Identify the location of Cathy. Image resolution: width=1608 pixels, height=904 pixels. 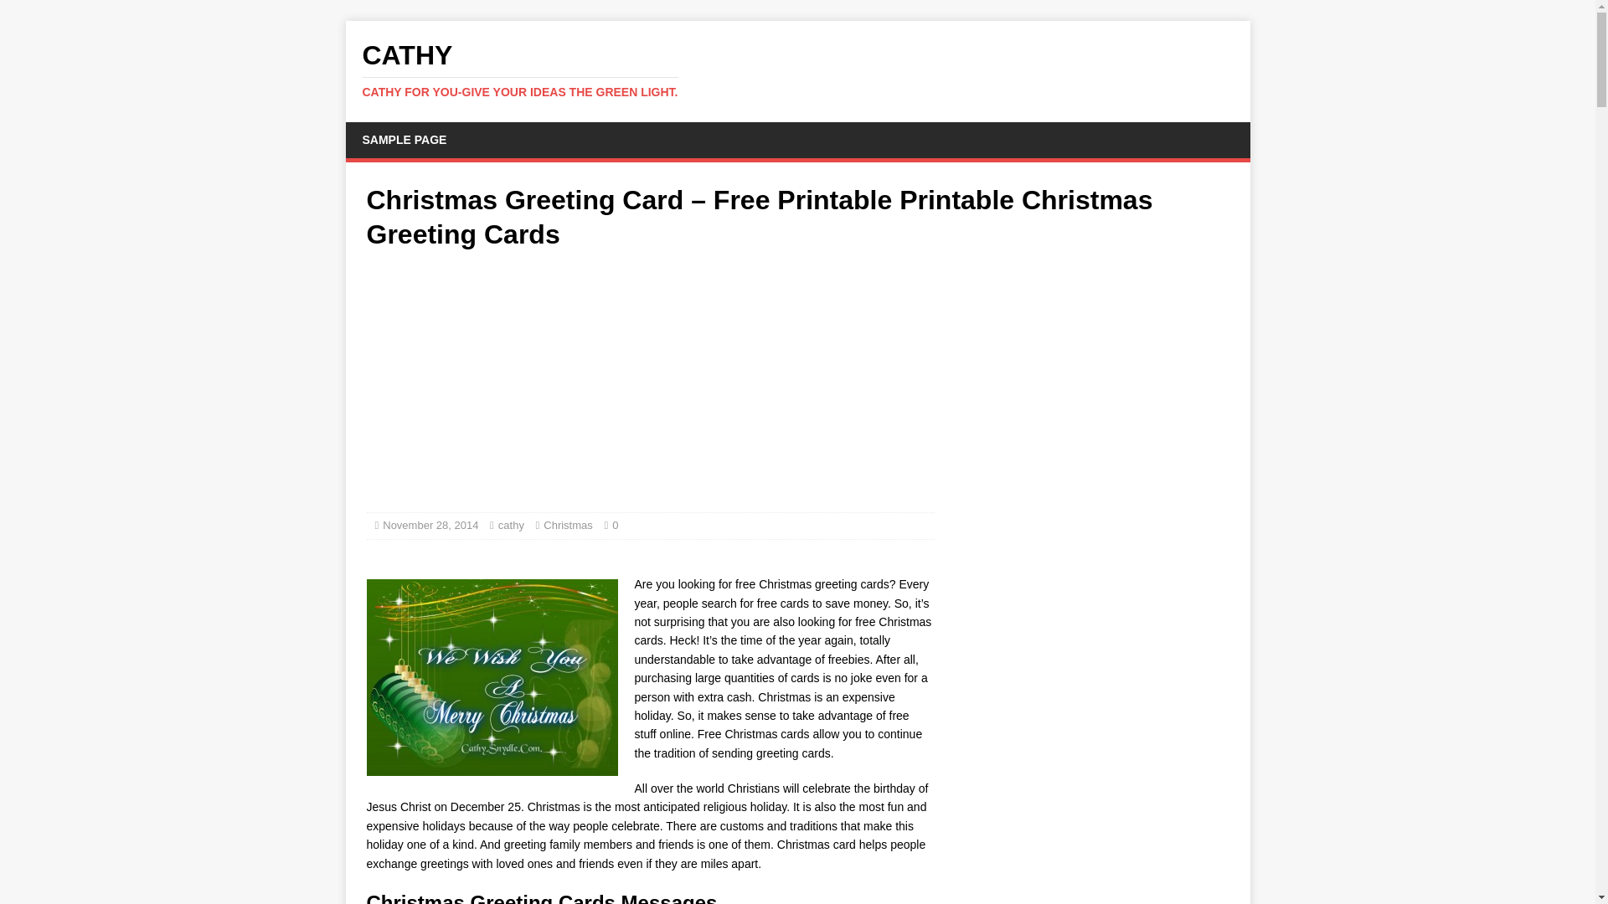
(797, 69).